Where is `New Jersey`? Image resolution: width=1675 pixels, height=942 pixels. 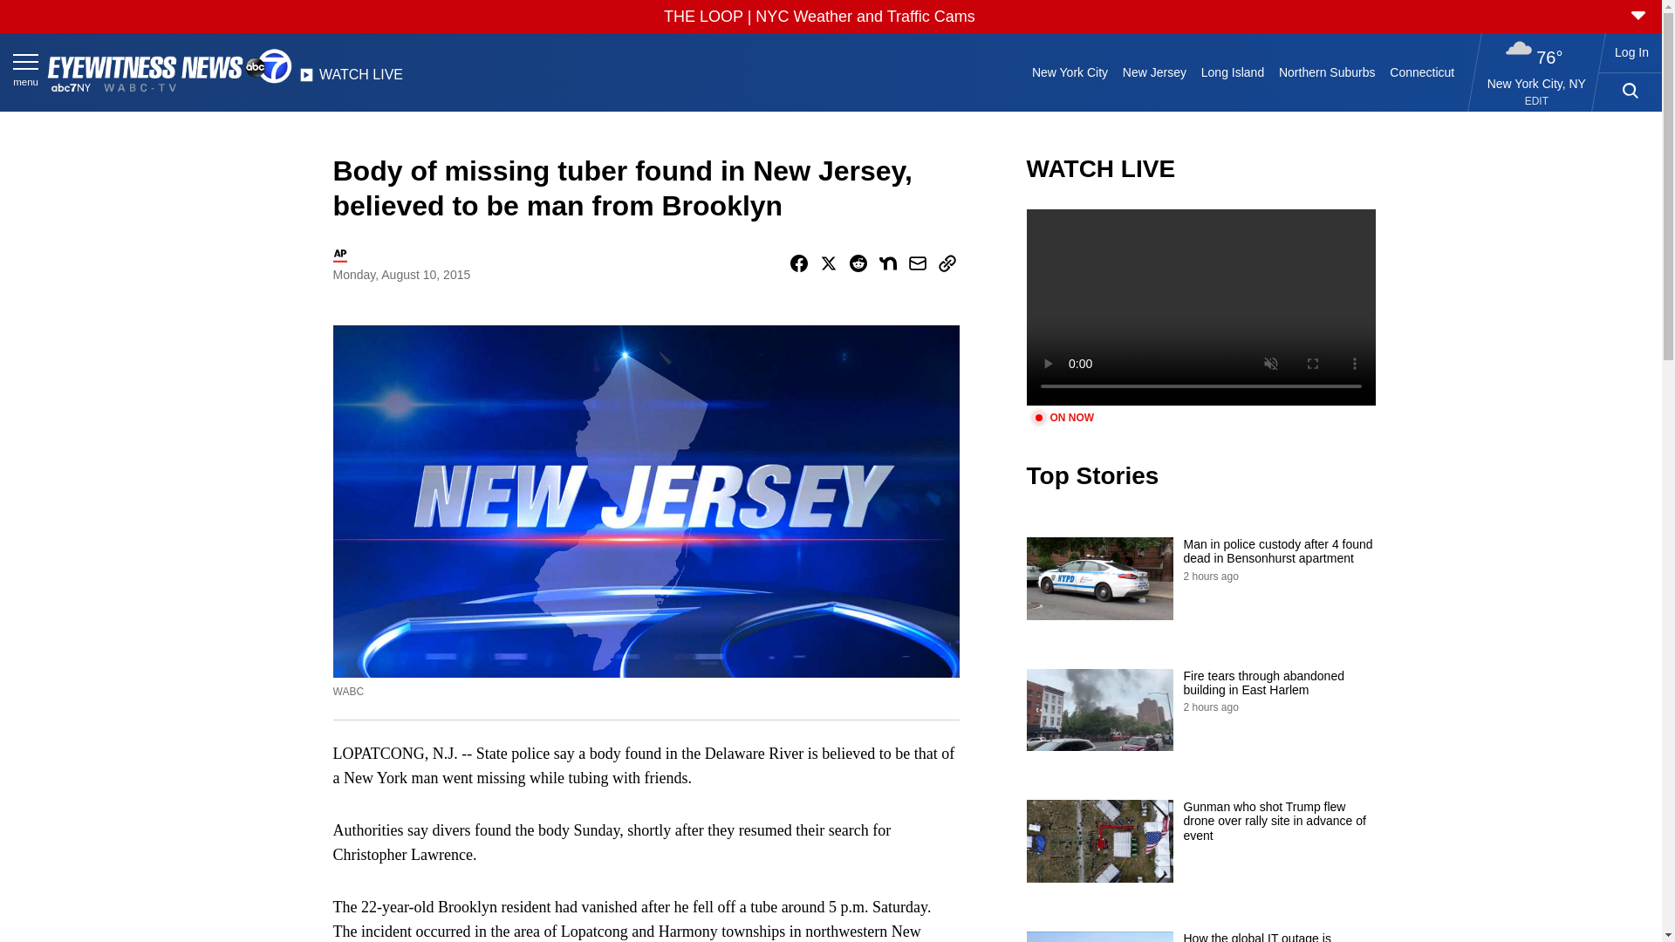
New Jersey is located at coordinates (1153, 72).